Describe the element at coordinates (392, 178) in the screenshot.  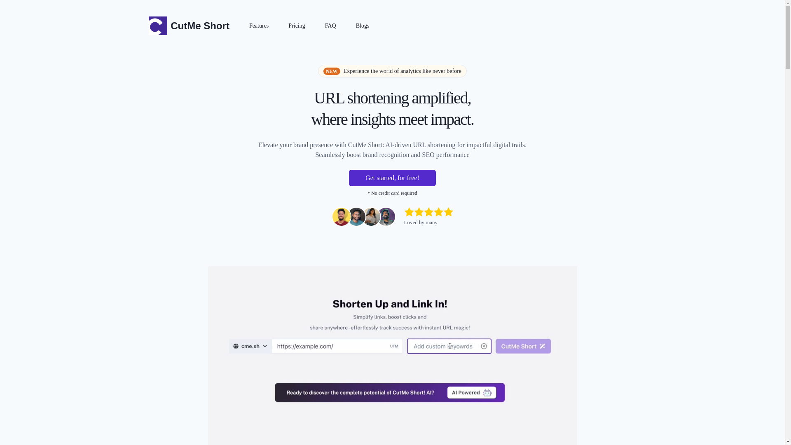
I see `Get started, for free!` at that location.